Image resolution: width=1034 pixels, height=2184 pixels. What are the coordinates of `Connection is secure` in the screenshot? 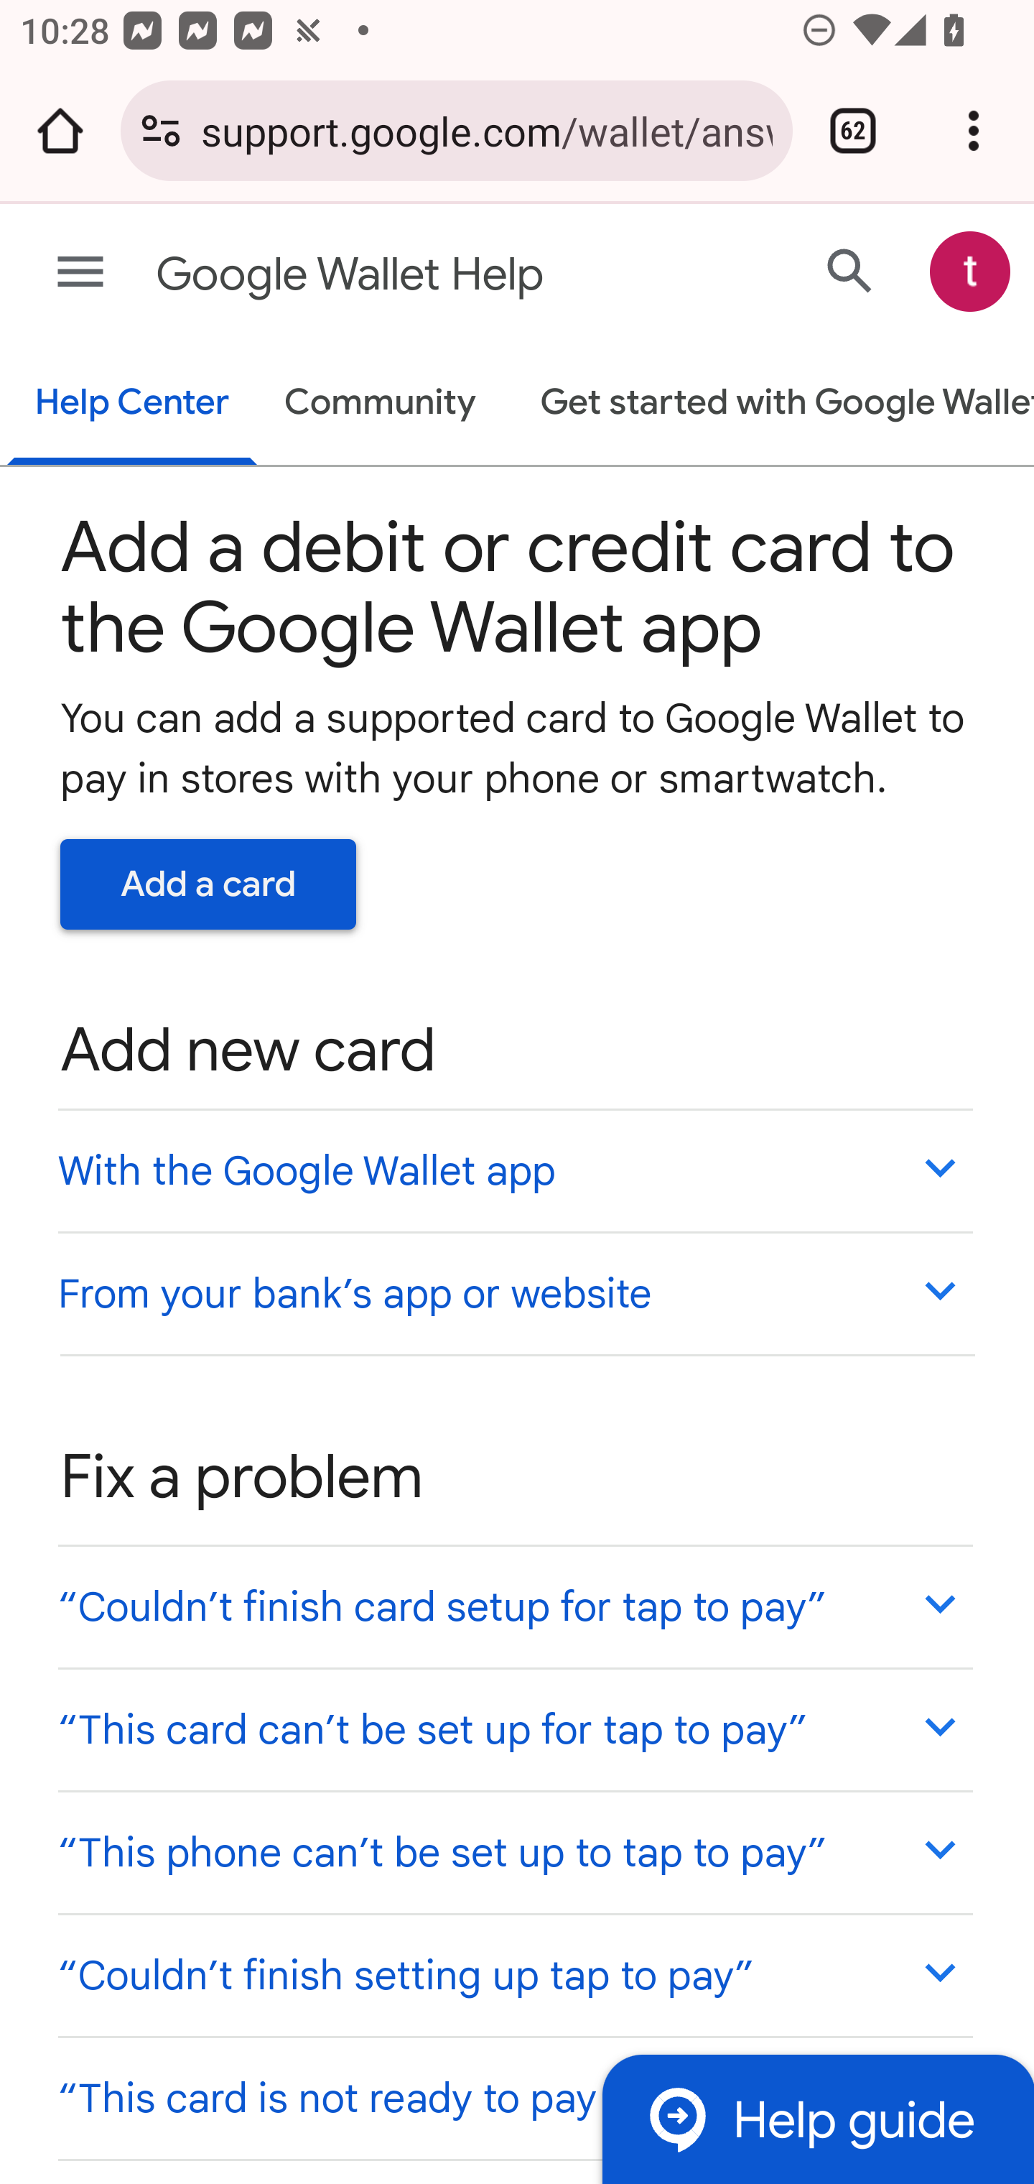 It's located at (161, 131).